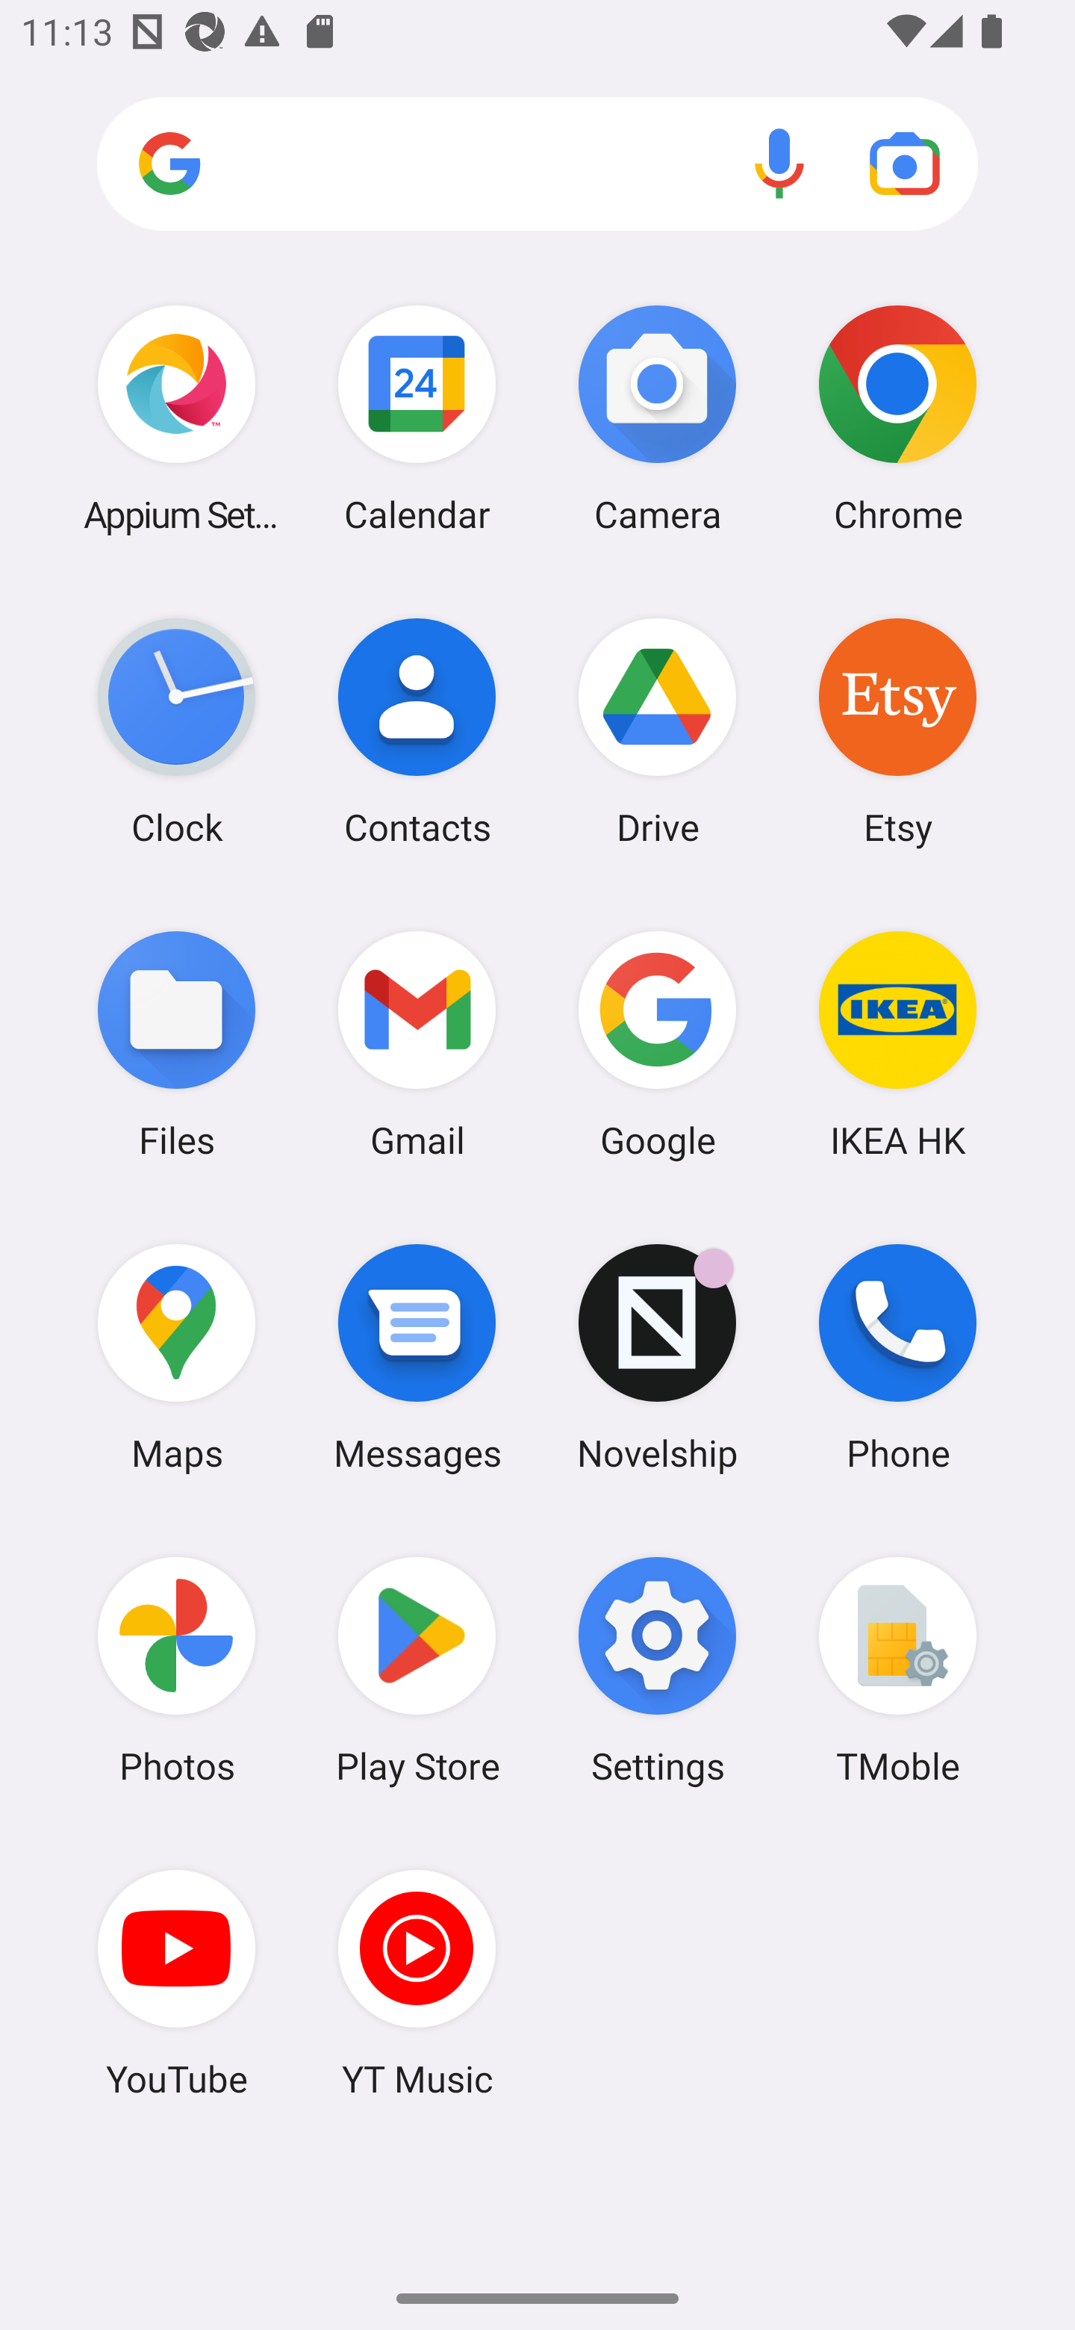 The image size is (1075, 2330). What do you see at coordinates (658, 731) in the screenshot?
I see `Drive` at bounding box center [658, 731].